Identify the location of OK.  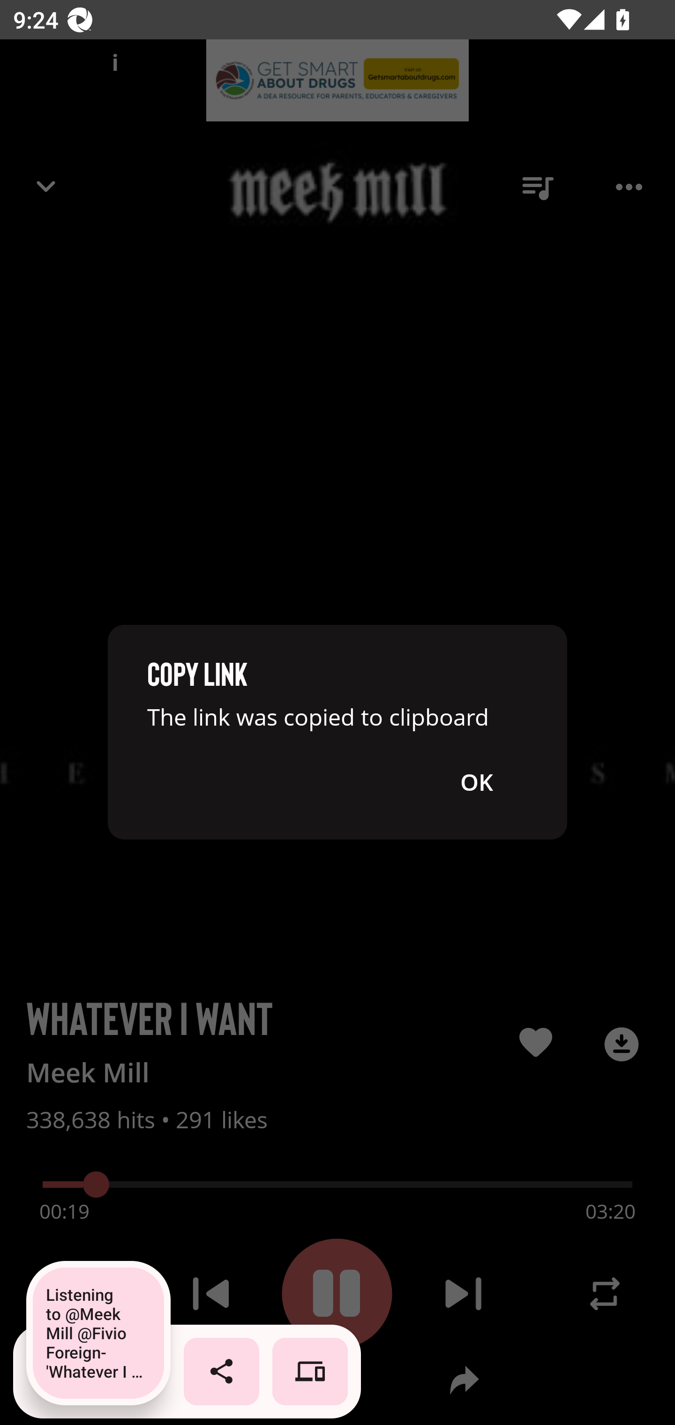
(476, 781).